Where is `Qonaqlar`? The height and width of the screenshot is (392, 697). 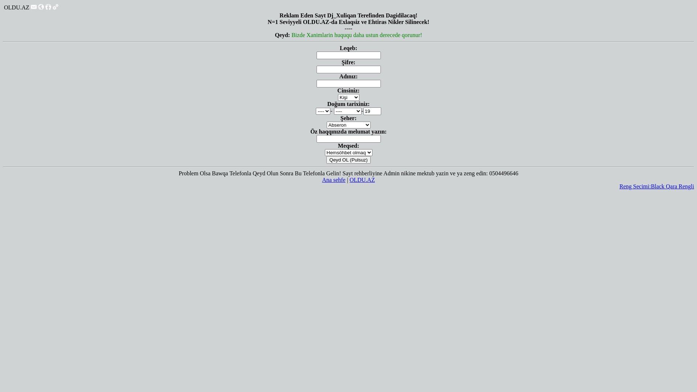
Qonaqlar is located at coordinates (48, 8).